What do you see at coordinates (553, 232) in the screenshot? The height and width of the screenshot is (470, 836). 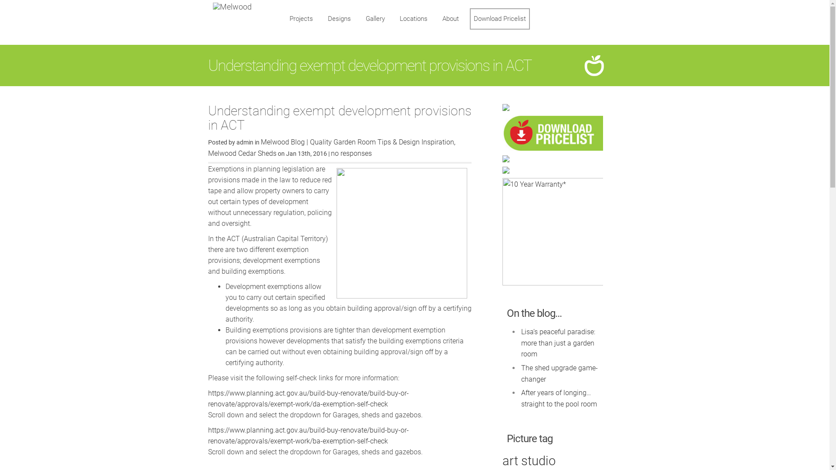 I see `10 Year Warranty*` at bounding box center [553, 232].